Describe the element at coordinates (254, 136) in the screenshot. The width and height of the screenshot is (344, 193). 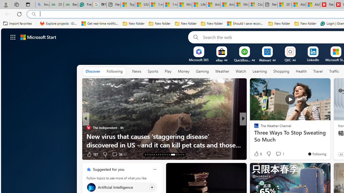
I see `Cheapism` at that location.